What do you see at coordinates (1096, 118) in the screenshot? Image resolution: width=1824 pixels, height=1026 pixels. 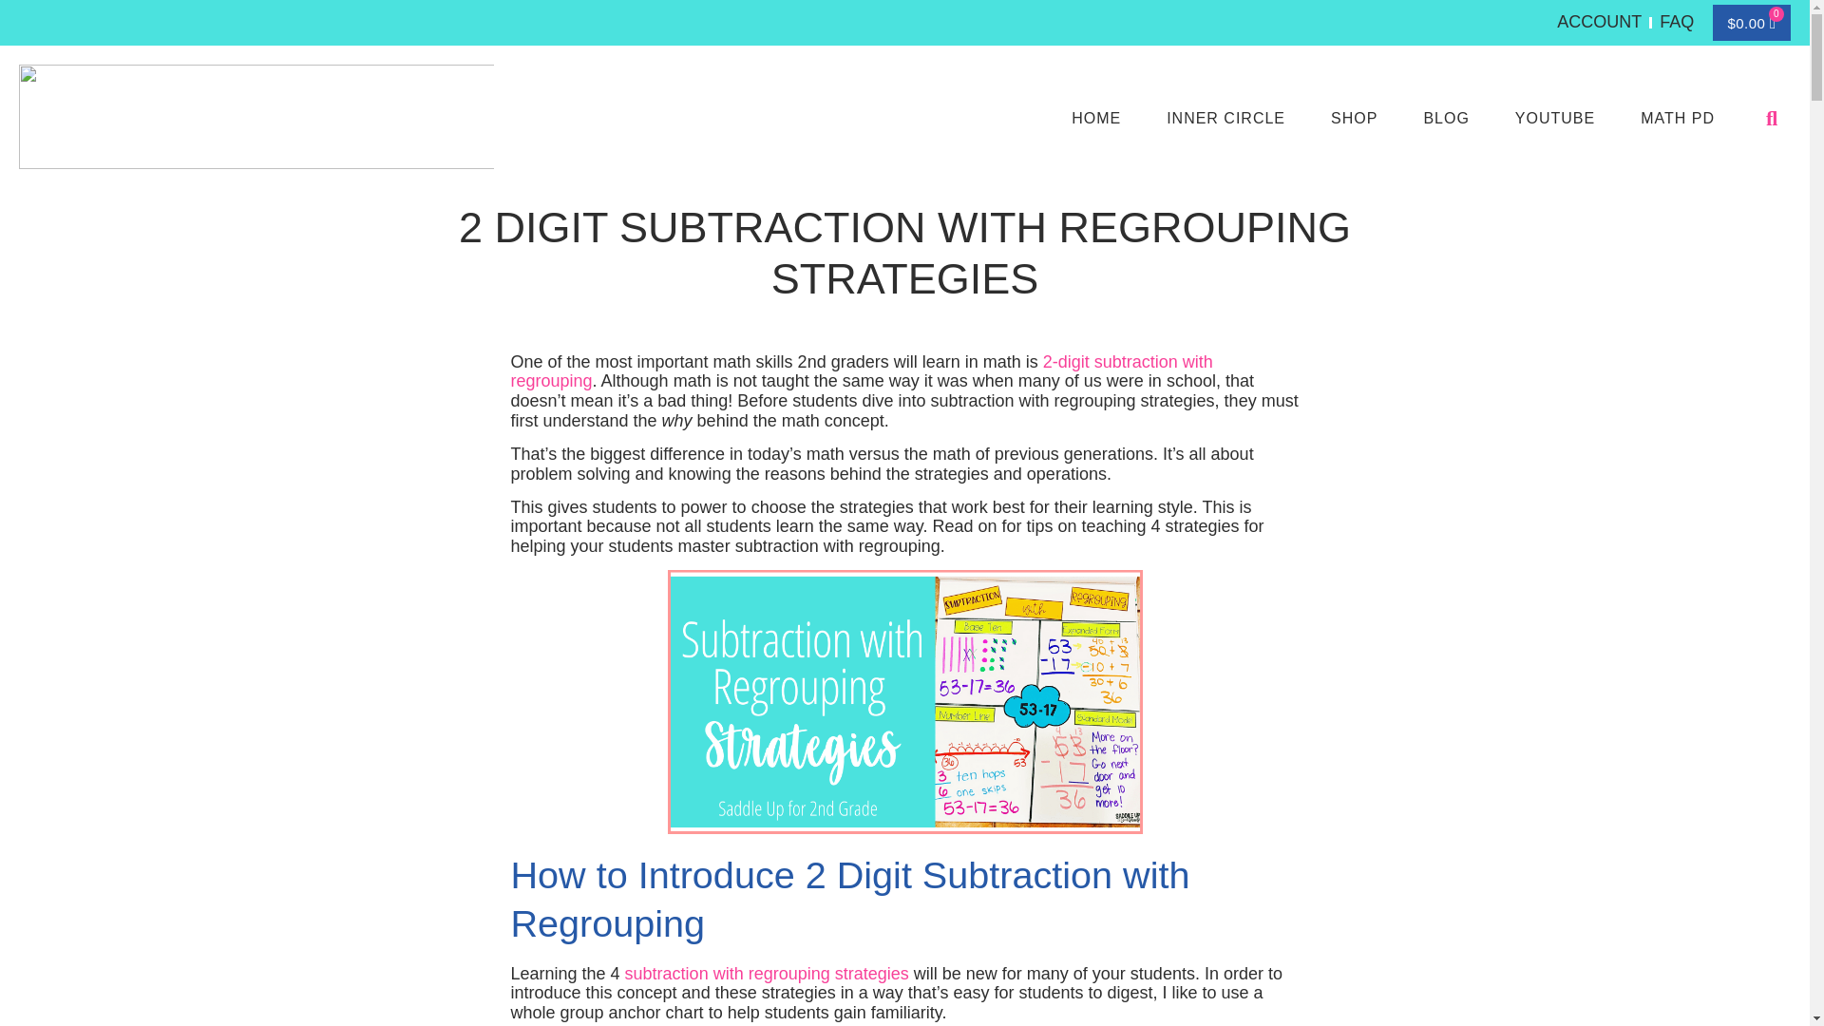 I see `HOME` at bounding box center [1096, 118].